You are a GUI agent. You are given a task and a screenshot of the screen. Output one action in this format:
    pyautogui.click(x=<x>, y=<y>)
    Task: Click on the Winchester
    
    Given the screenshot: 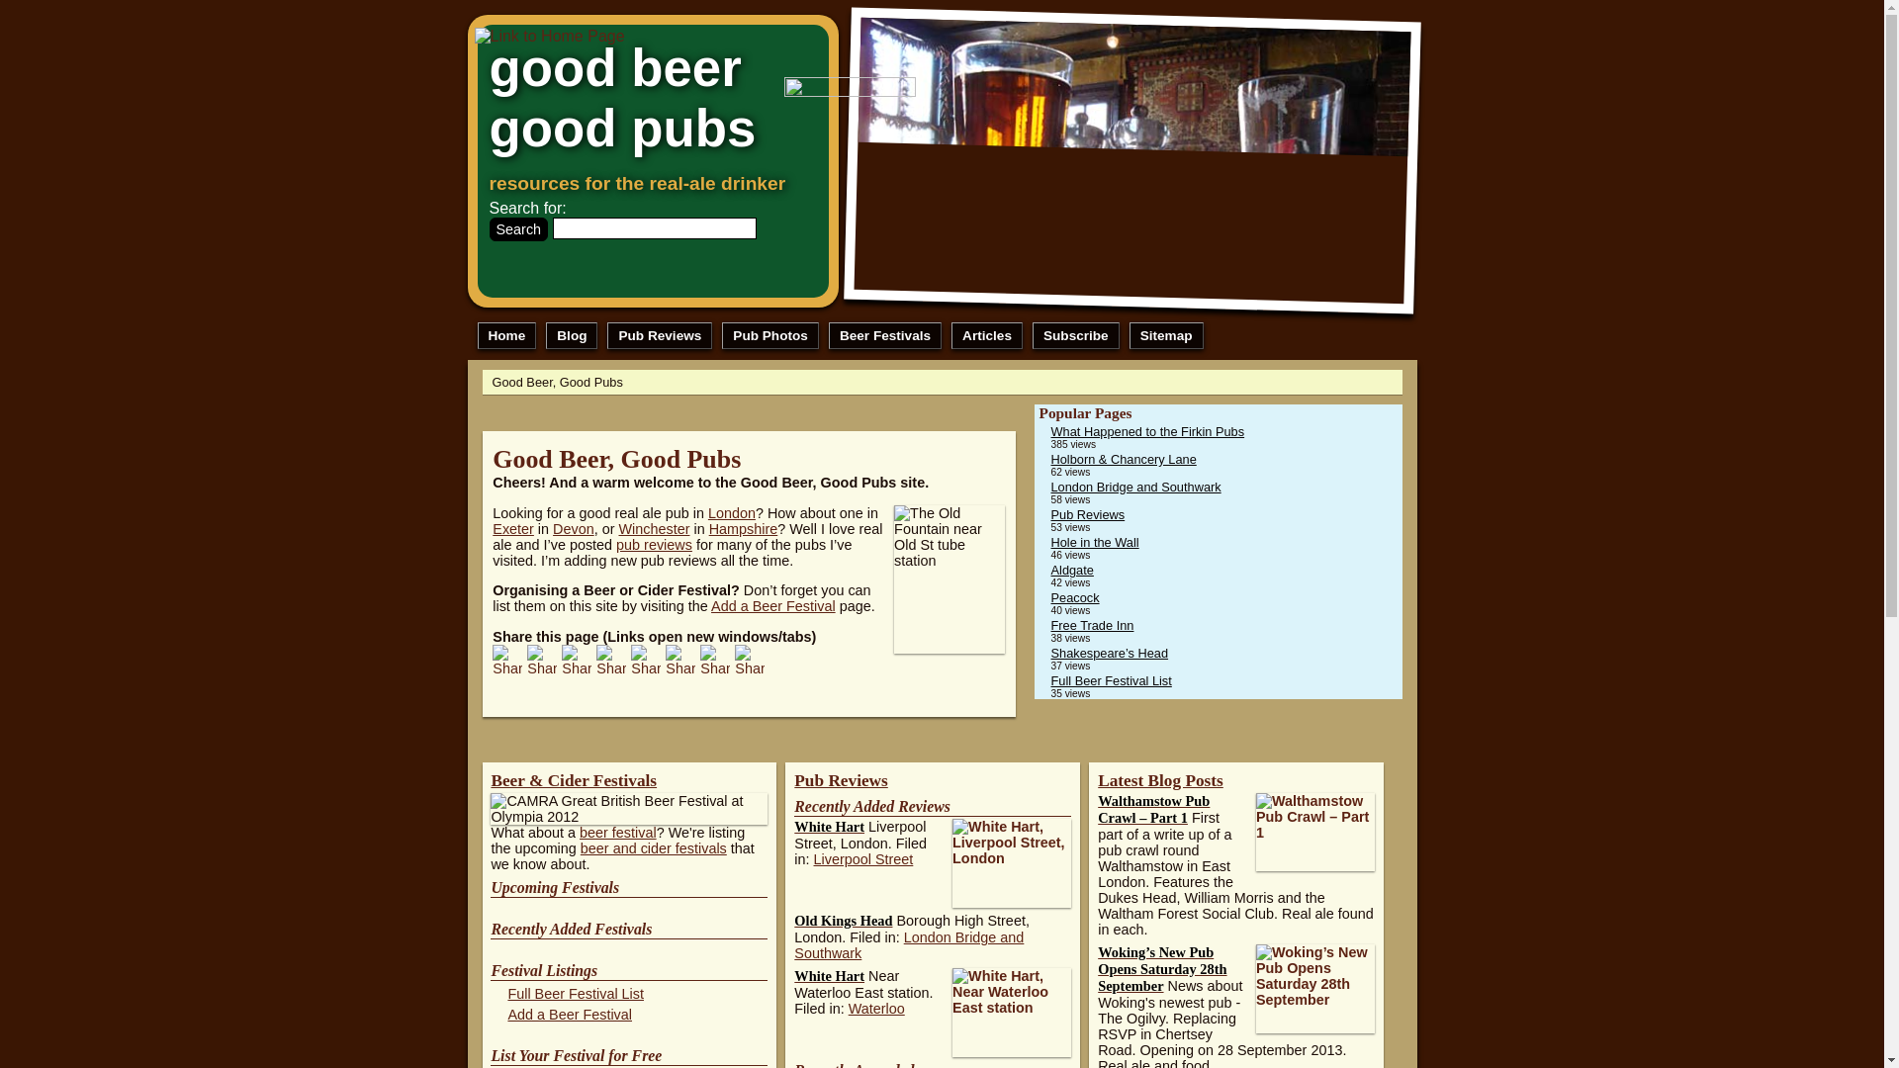 What is the action you would take?
    pyautogui.click(x=653, y=529)
    